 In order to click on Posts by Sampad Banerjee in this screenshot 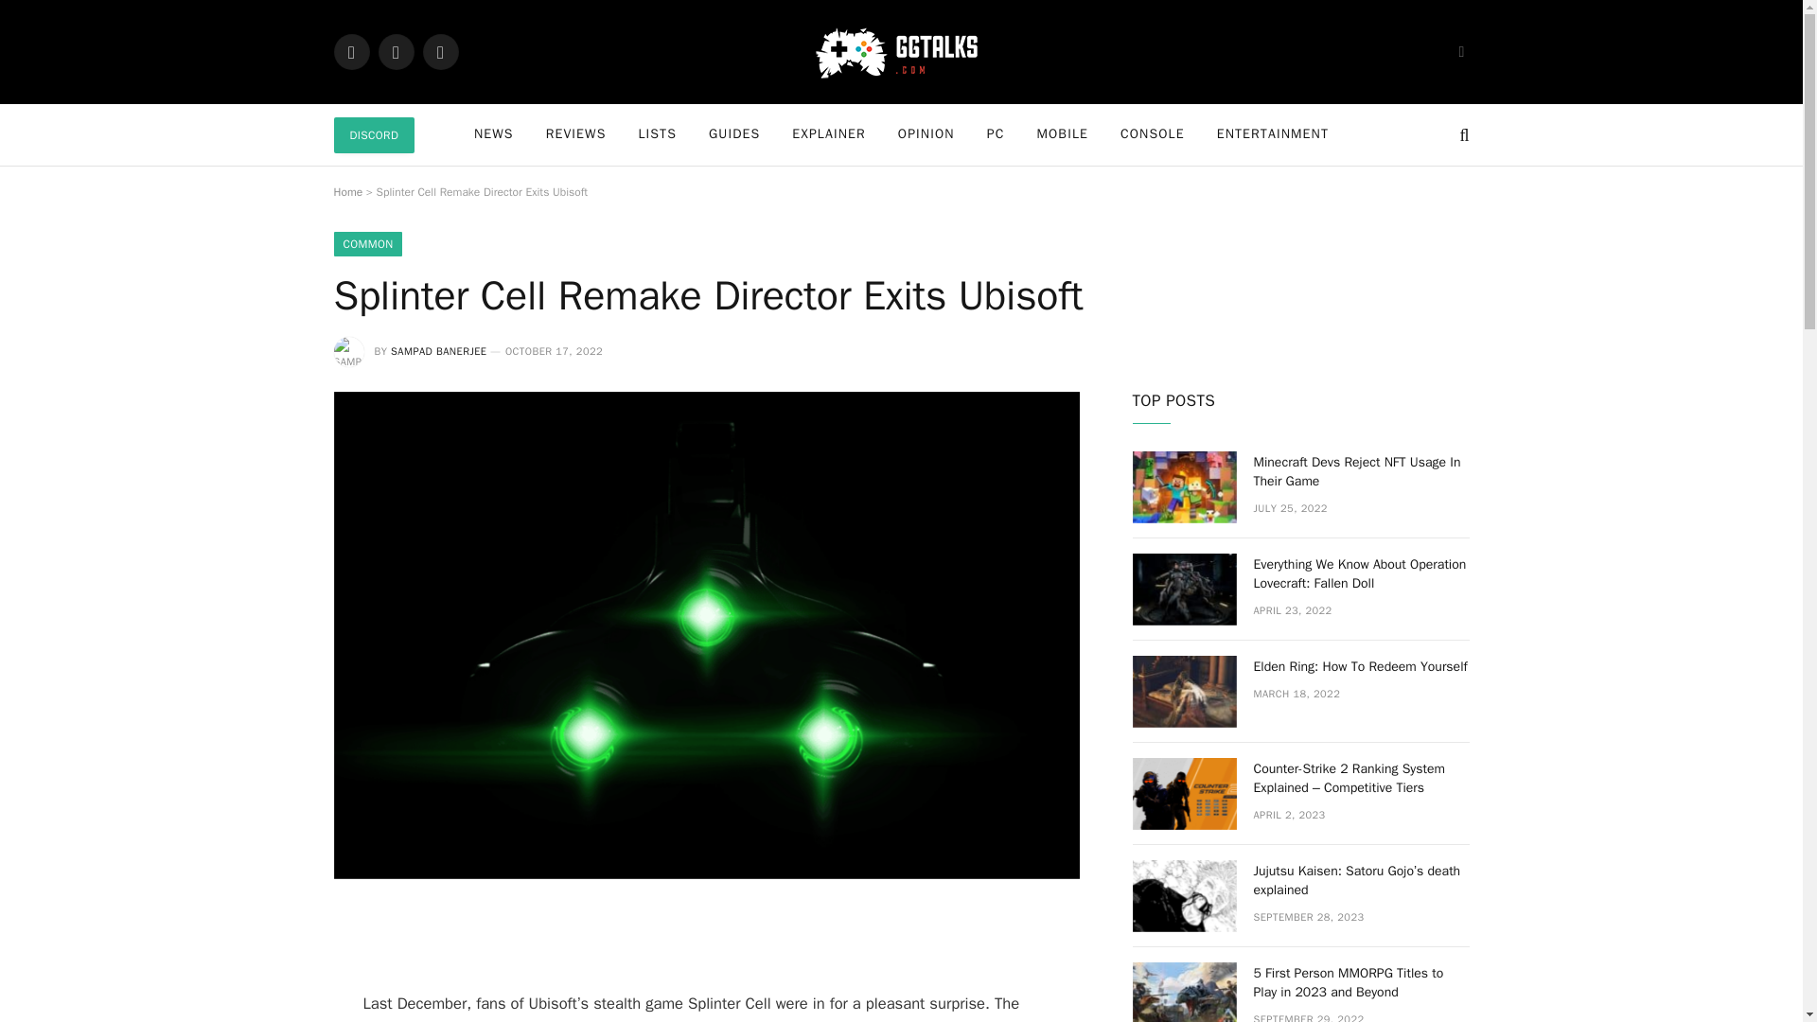, I will do `click(438, 350)`.